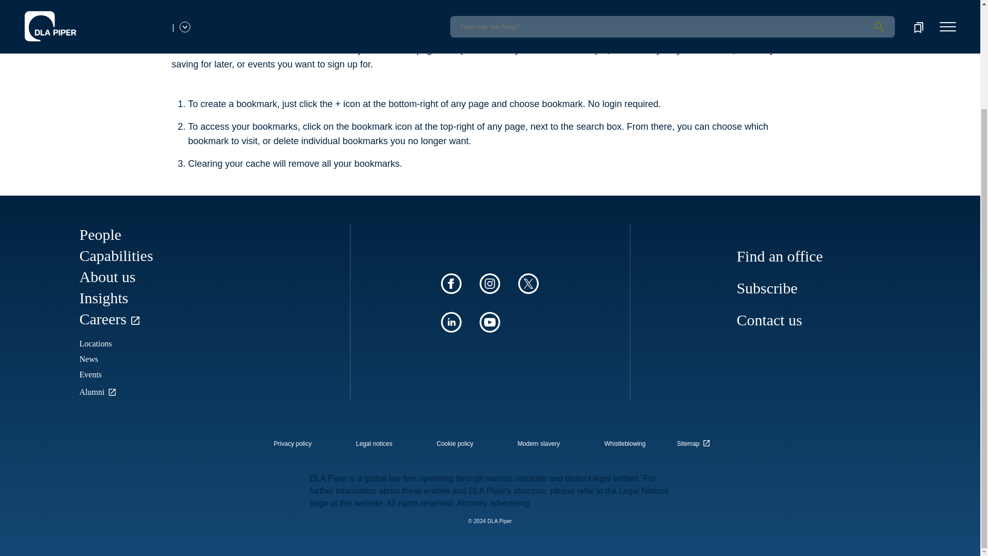  What do you see at coordinates (625, 444) in the screenshot?
I see `internal` at bounding box center [625, 444].